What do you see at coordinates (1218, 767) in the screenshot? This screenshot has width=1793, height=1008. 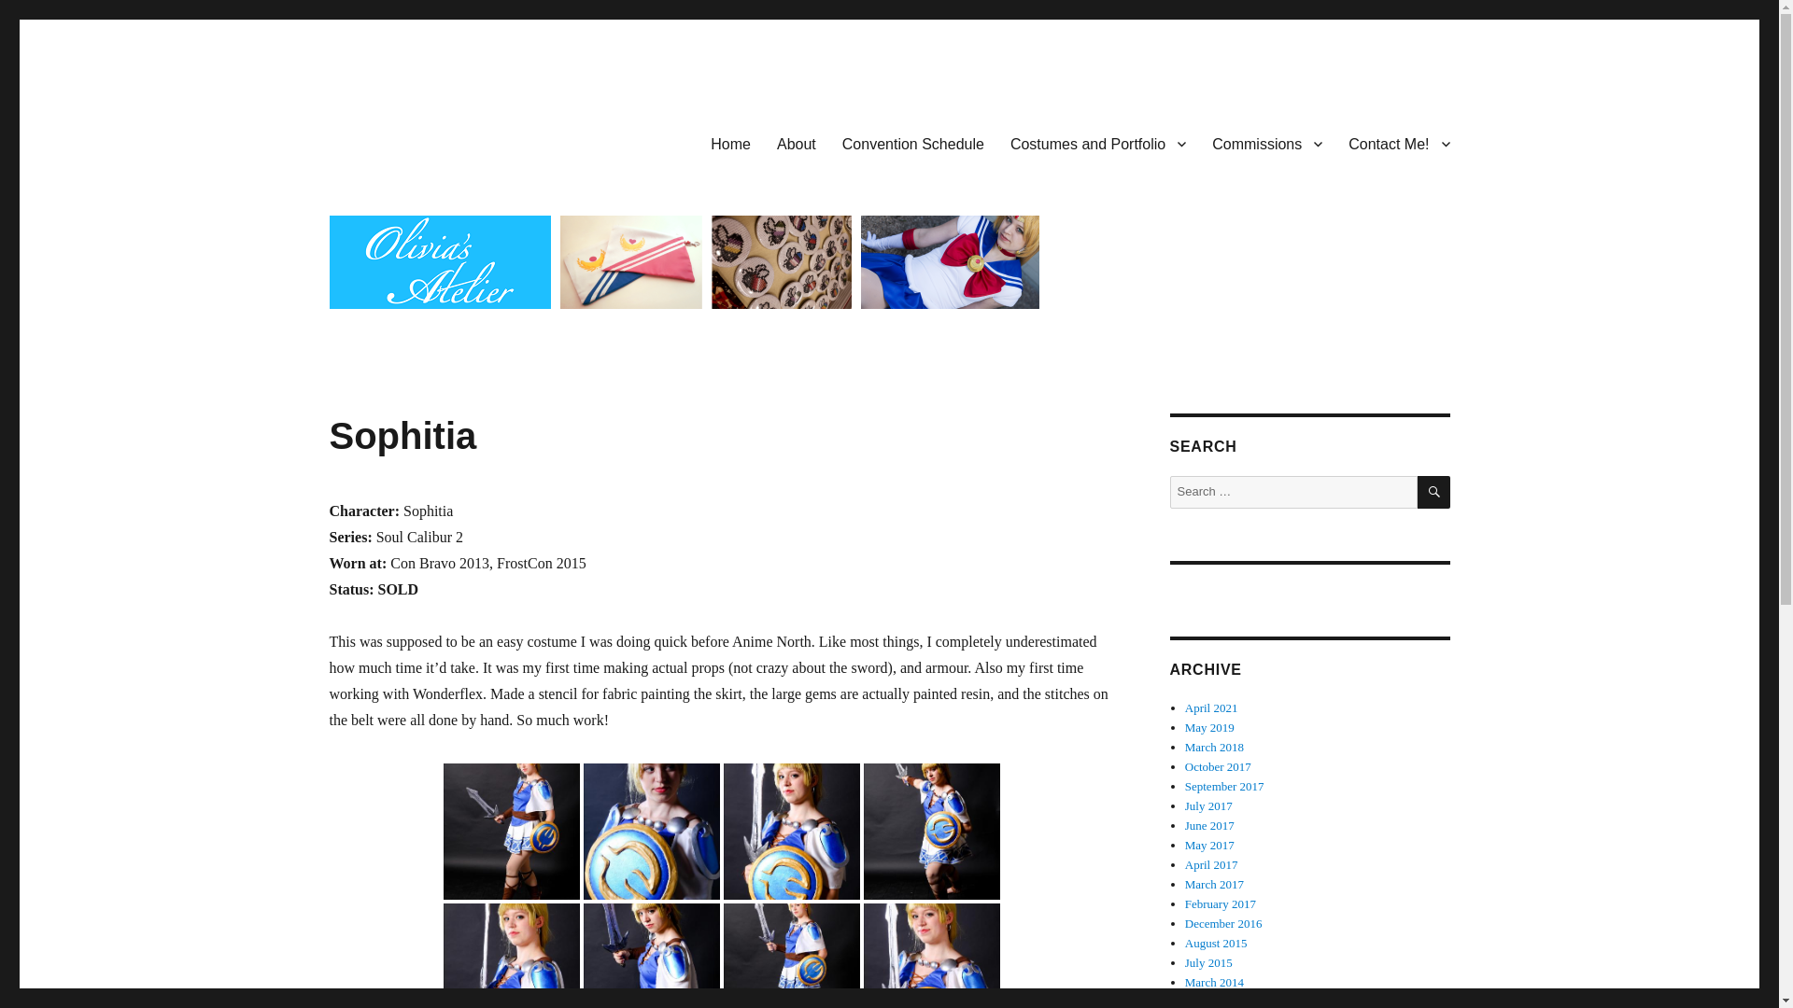 I see `October 2017` at bounding box center [1218, 767].